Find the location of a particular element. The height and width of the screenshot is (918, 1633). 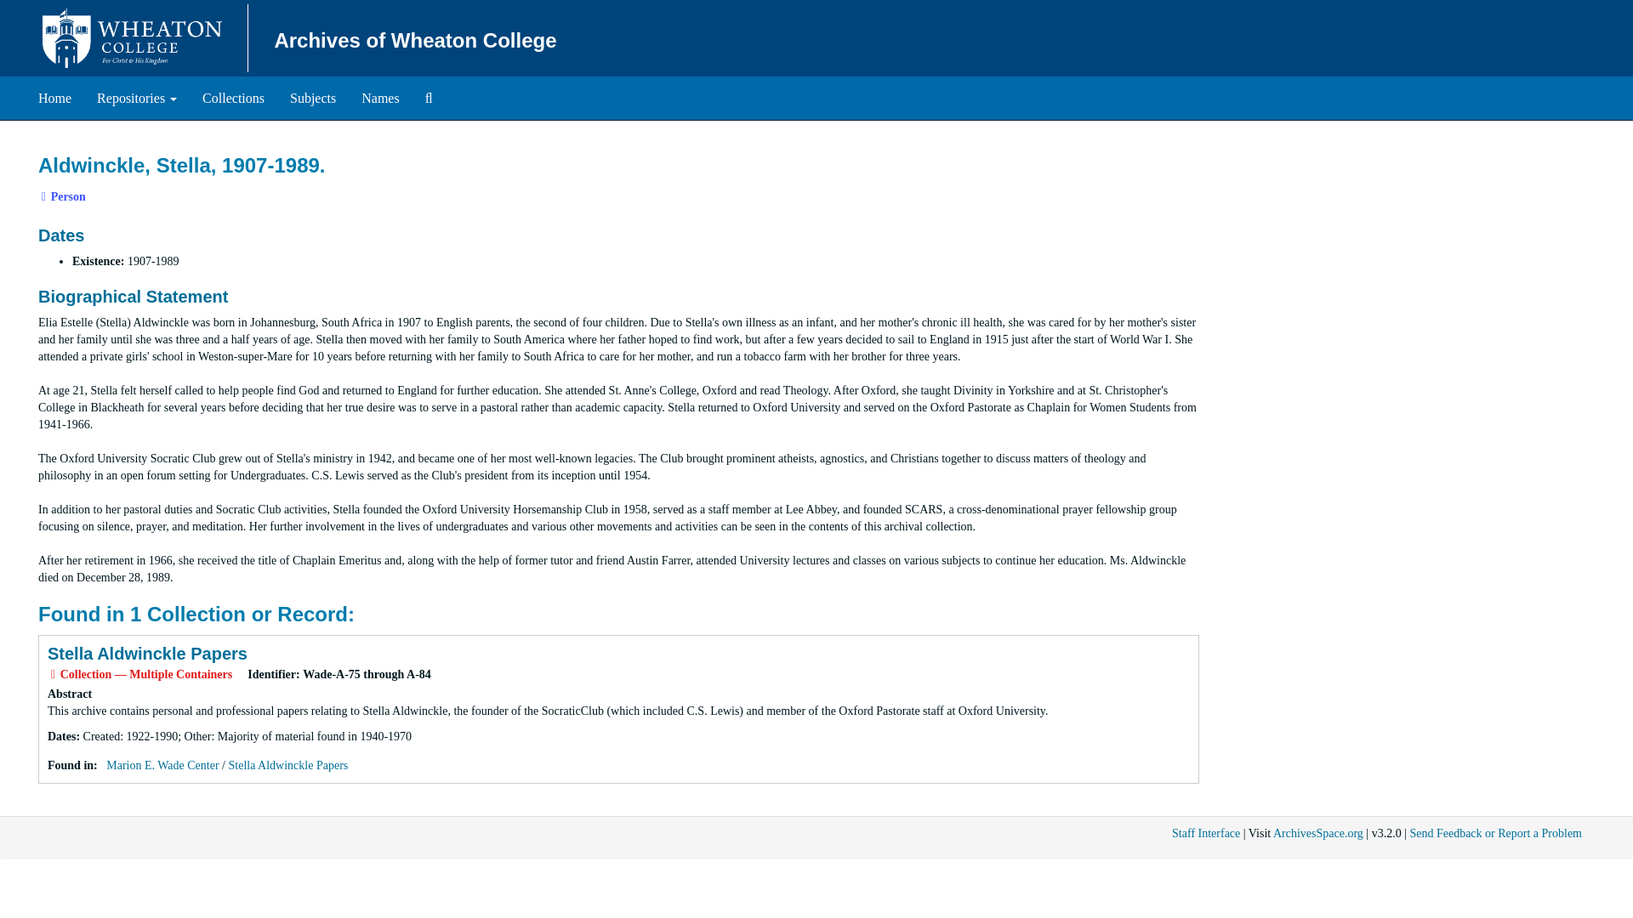

Collections is located at coordinates (233, 99).